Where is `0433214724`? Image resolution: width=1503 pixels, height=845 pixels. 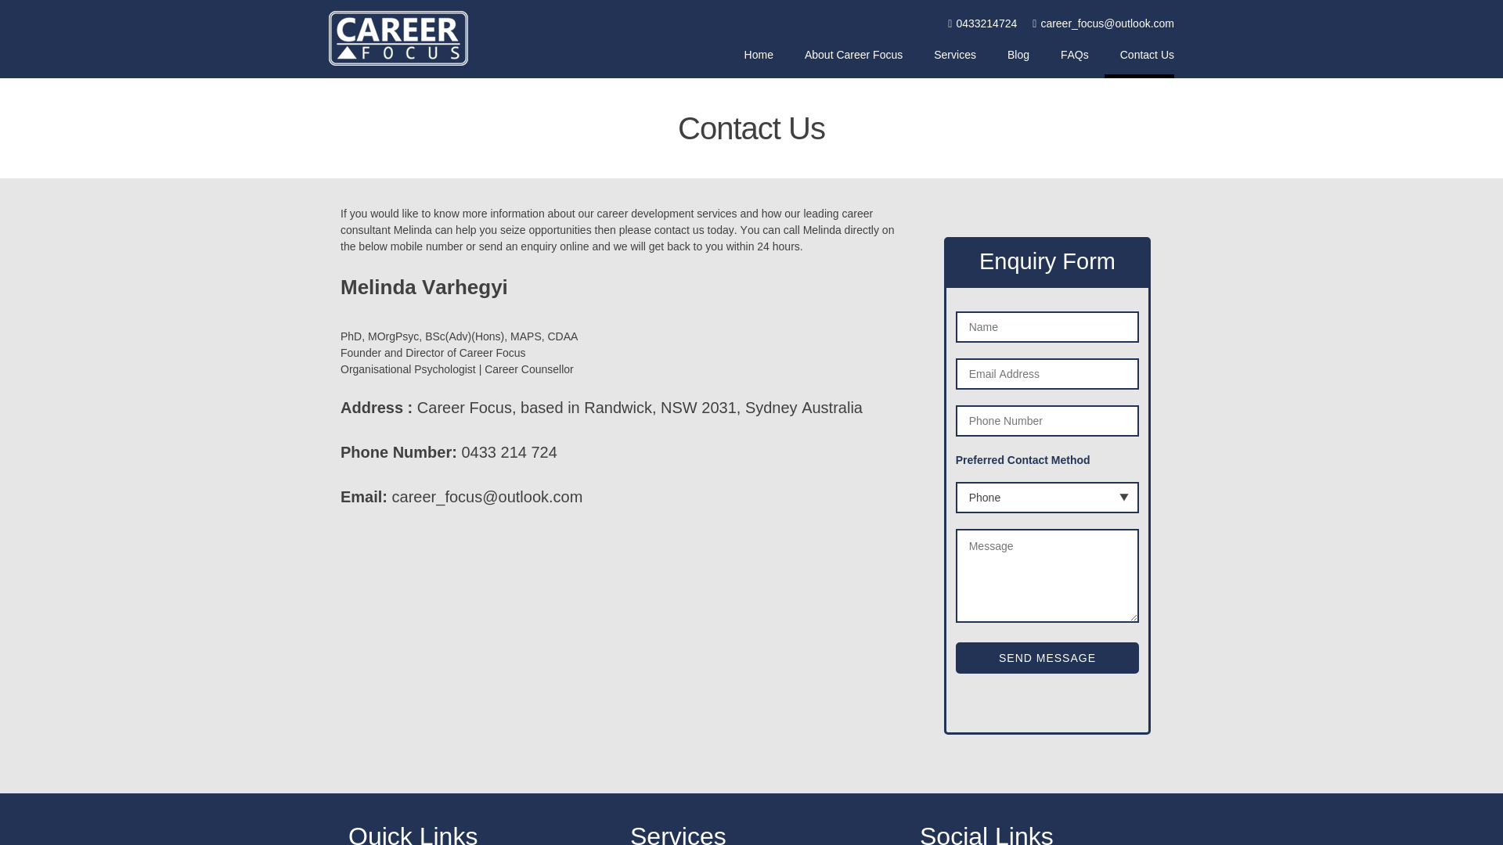 0433214724 is located at coordinates (982, 23).